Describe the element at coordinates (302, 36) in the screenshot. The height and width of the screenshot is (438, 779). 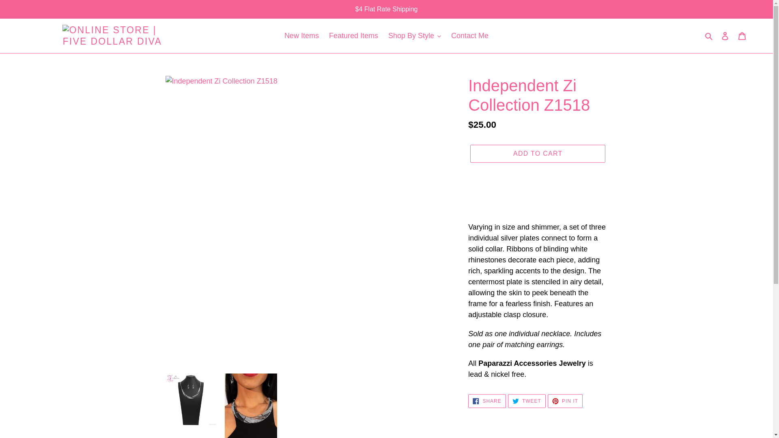
I see `New Items` at that location.